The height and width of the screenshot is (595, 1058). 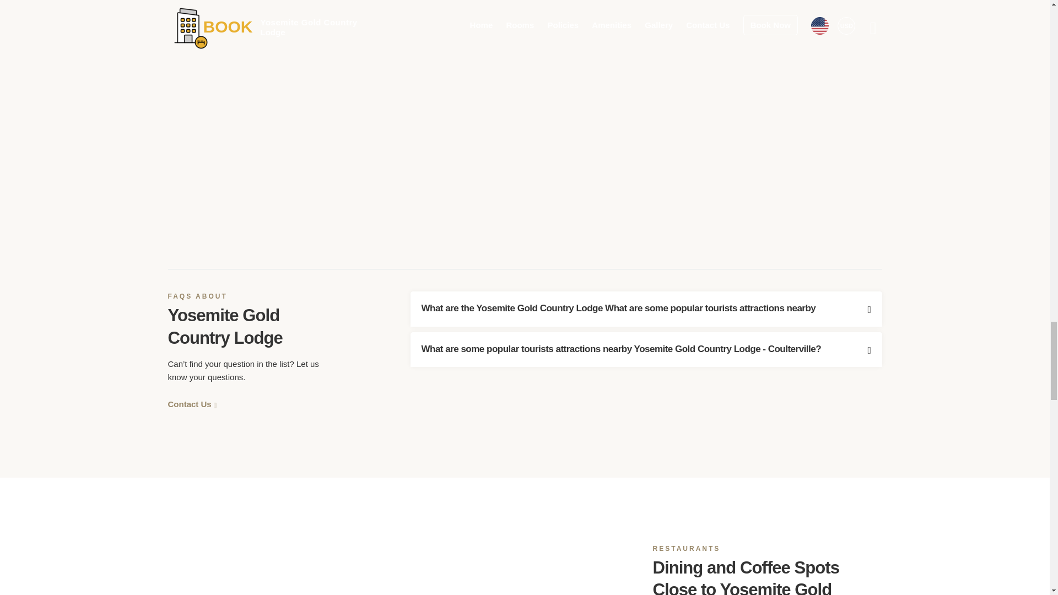 I want to click on Contact Us, so click(x=192, y=403).